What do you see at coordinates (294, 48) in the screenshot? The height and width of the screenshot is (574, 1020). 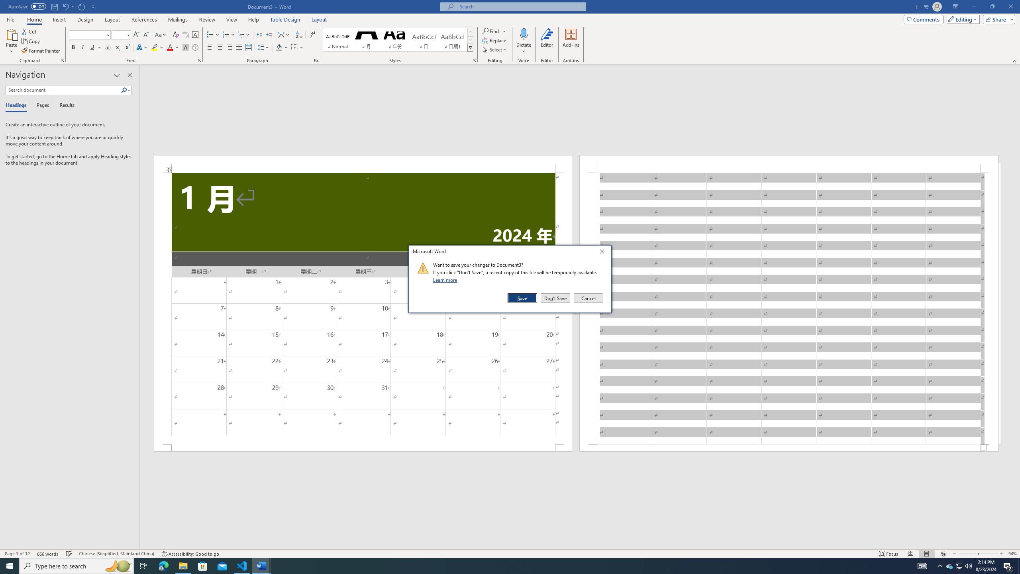 I see `Borders` at bounding box center [294, 48].